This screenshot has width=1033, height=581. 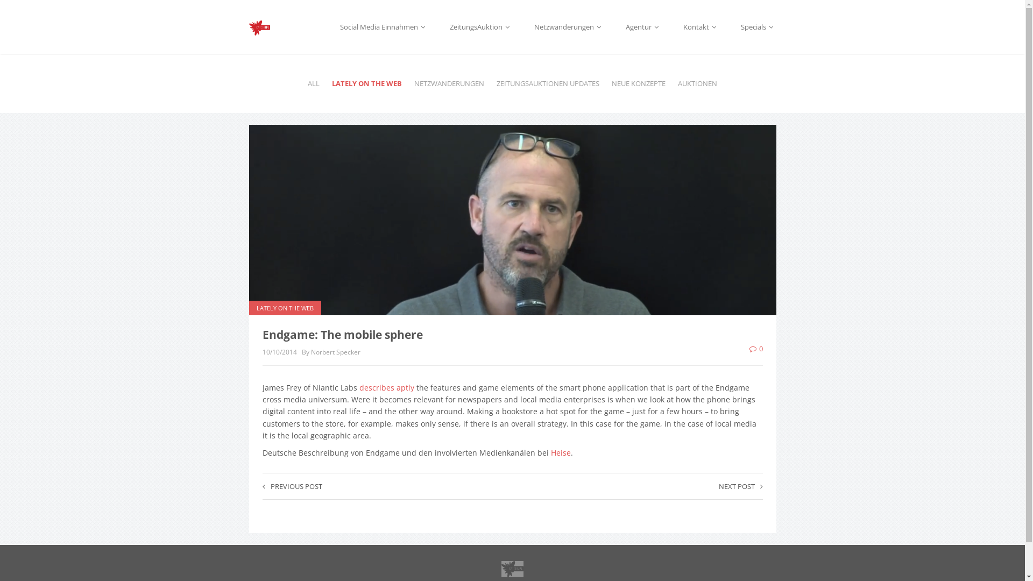 What do you see at coordinates (384, 27) in the screenshot?
I see `Social Media Einnahmen` at bounding box center [384, 27].